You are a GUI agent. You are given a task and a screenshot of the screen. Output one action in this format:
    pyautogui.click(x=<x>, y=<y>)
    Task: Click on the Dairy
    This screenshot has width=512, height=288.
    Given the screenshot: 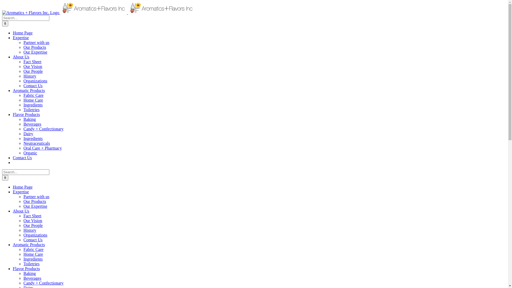 What is the action you would take?
    pyautogui.click(x=28, y=134)
    